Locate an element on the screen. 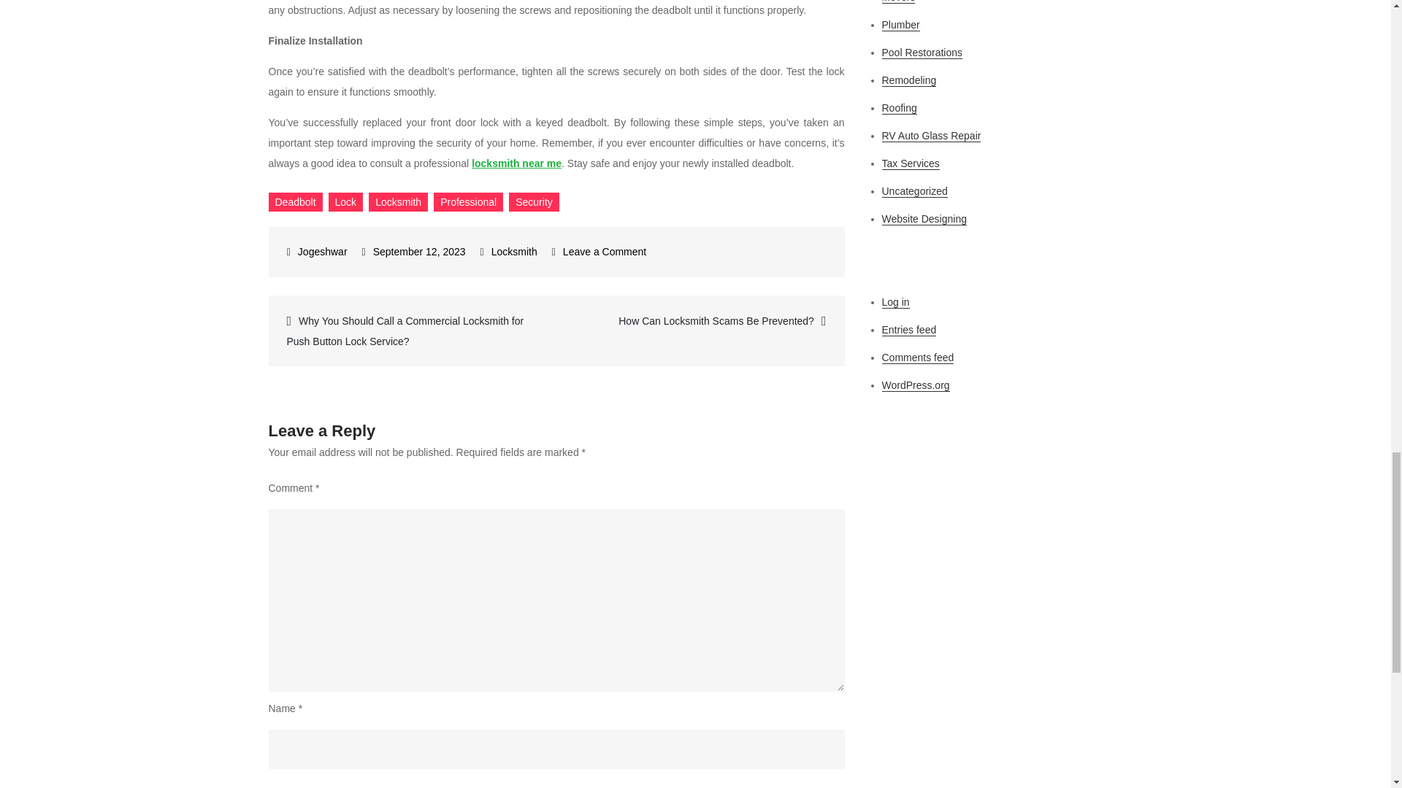 The width and height of the screenshot is (1402, 788). Lock is located at coordinates (345, 201).